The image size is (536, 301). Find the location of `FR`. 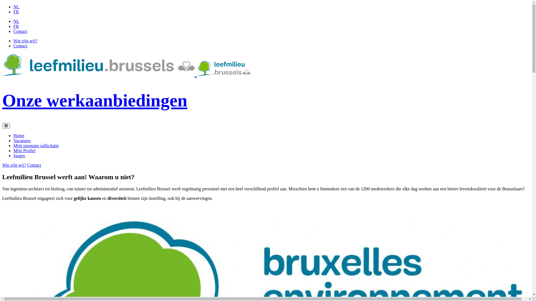

FR is located at coordinates (16, 12).